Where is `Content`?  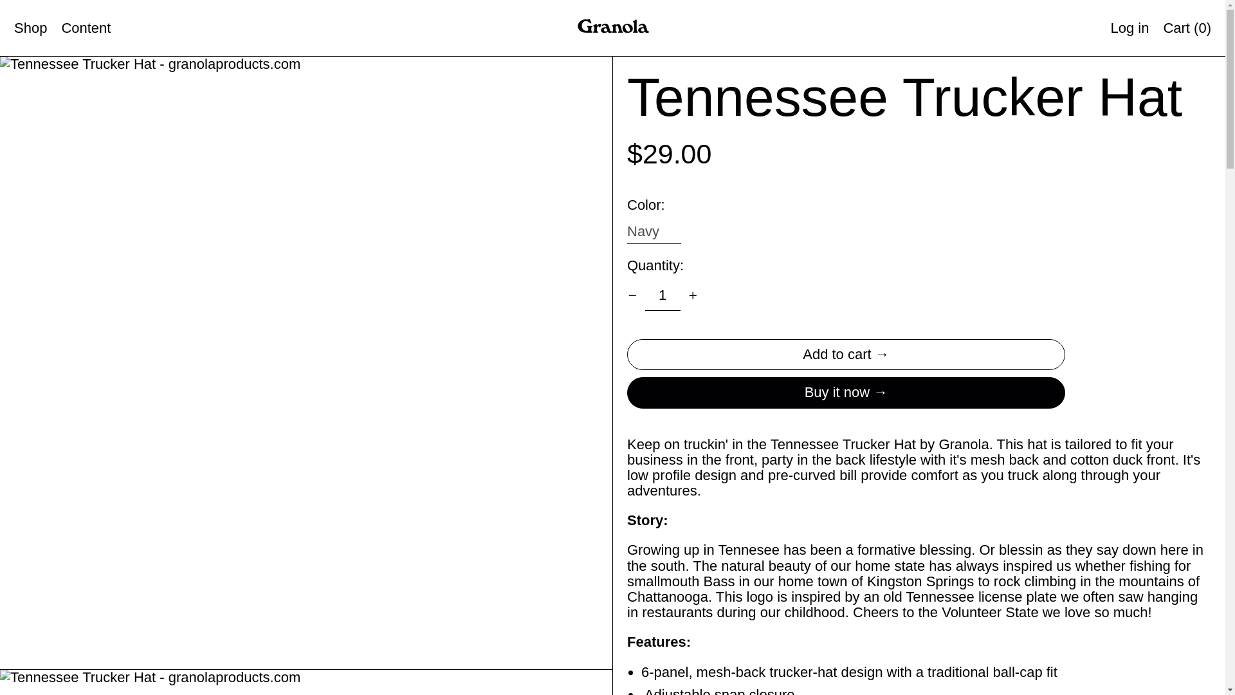 Content is located at coordinates (86, 27).